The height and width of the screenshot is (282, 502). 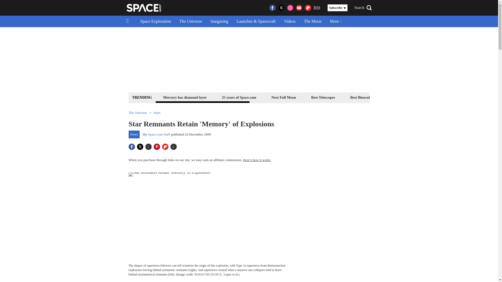 What do you see at coordinates (317, 7) in the screenshot?
I see `Really Simple Syndication` at bounding box center [317, 7].